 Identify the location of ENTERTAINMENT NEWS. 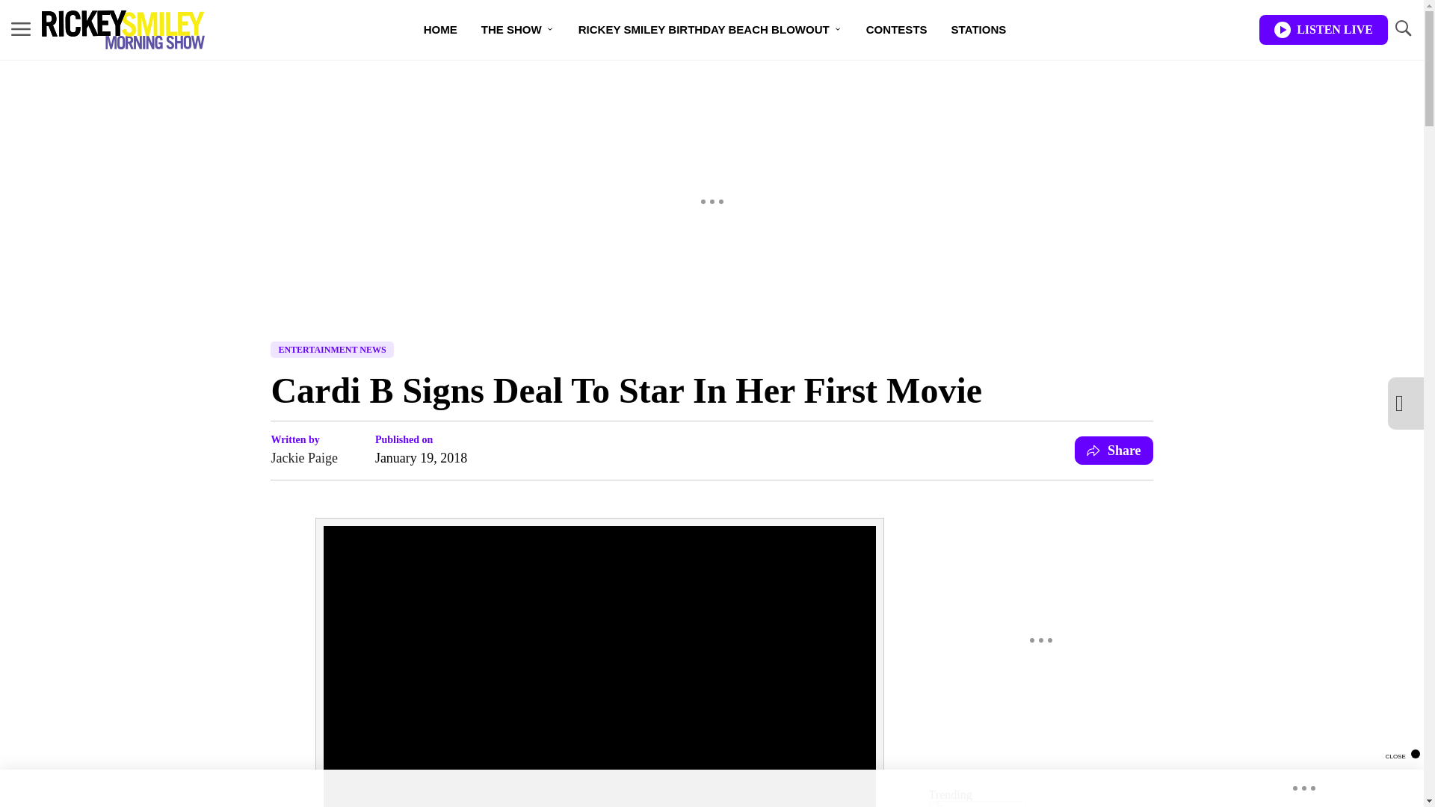
(332, 350).